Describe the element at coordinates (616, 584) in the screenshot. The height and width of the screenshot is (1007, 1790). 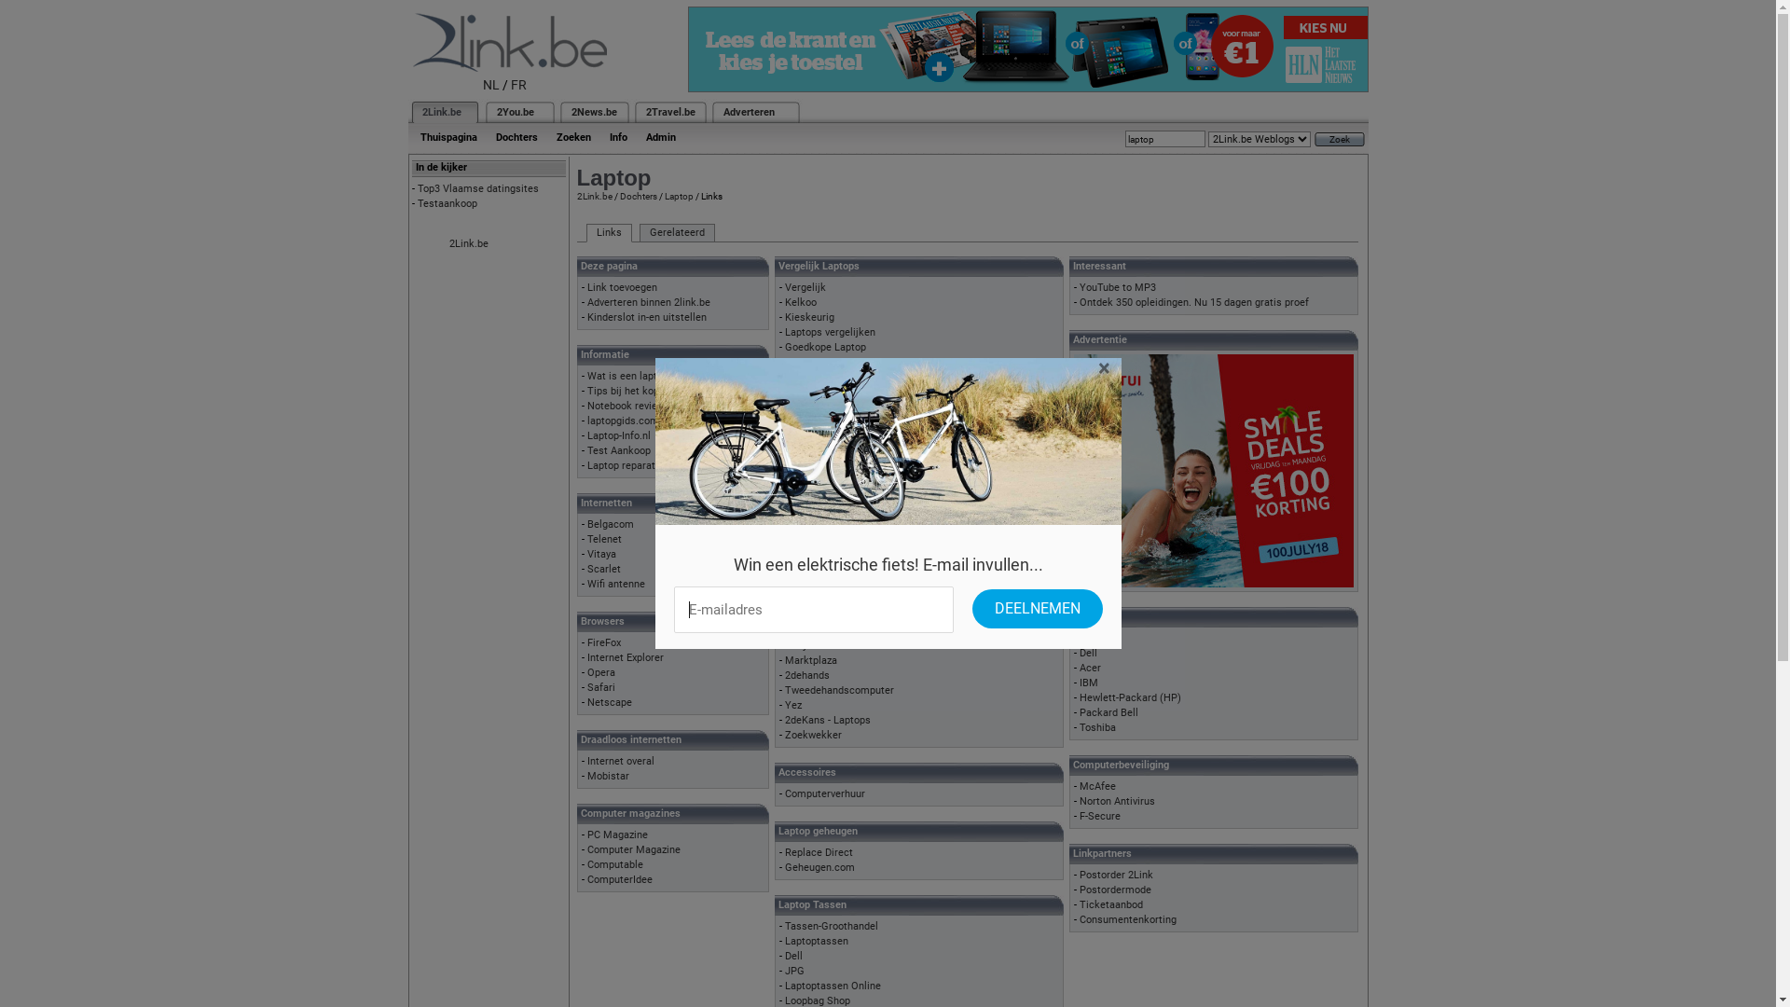
I see `Wifi antenne` at that location.